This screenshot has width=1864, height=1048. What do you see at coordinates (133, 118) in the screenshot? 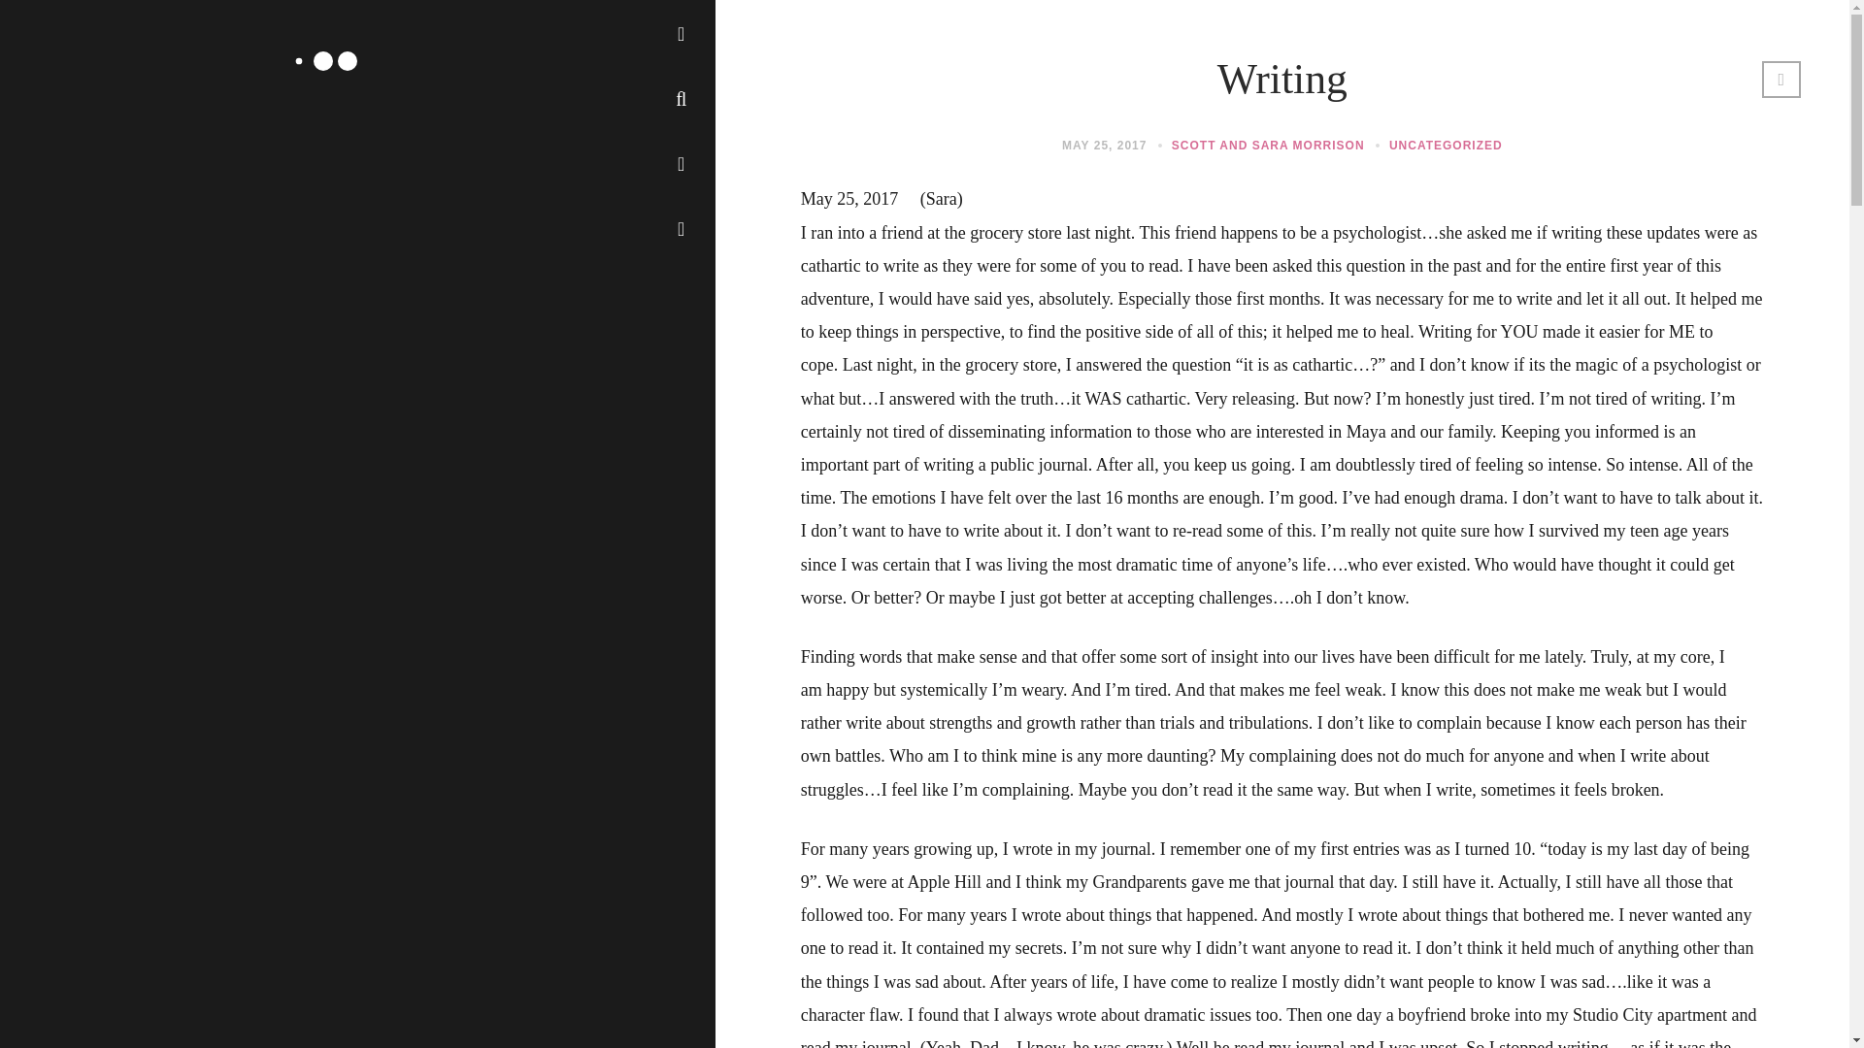
I see `Contact` at bounding box center [133, 118].